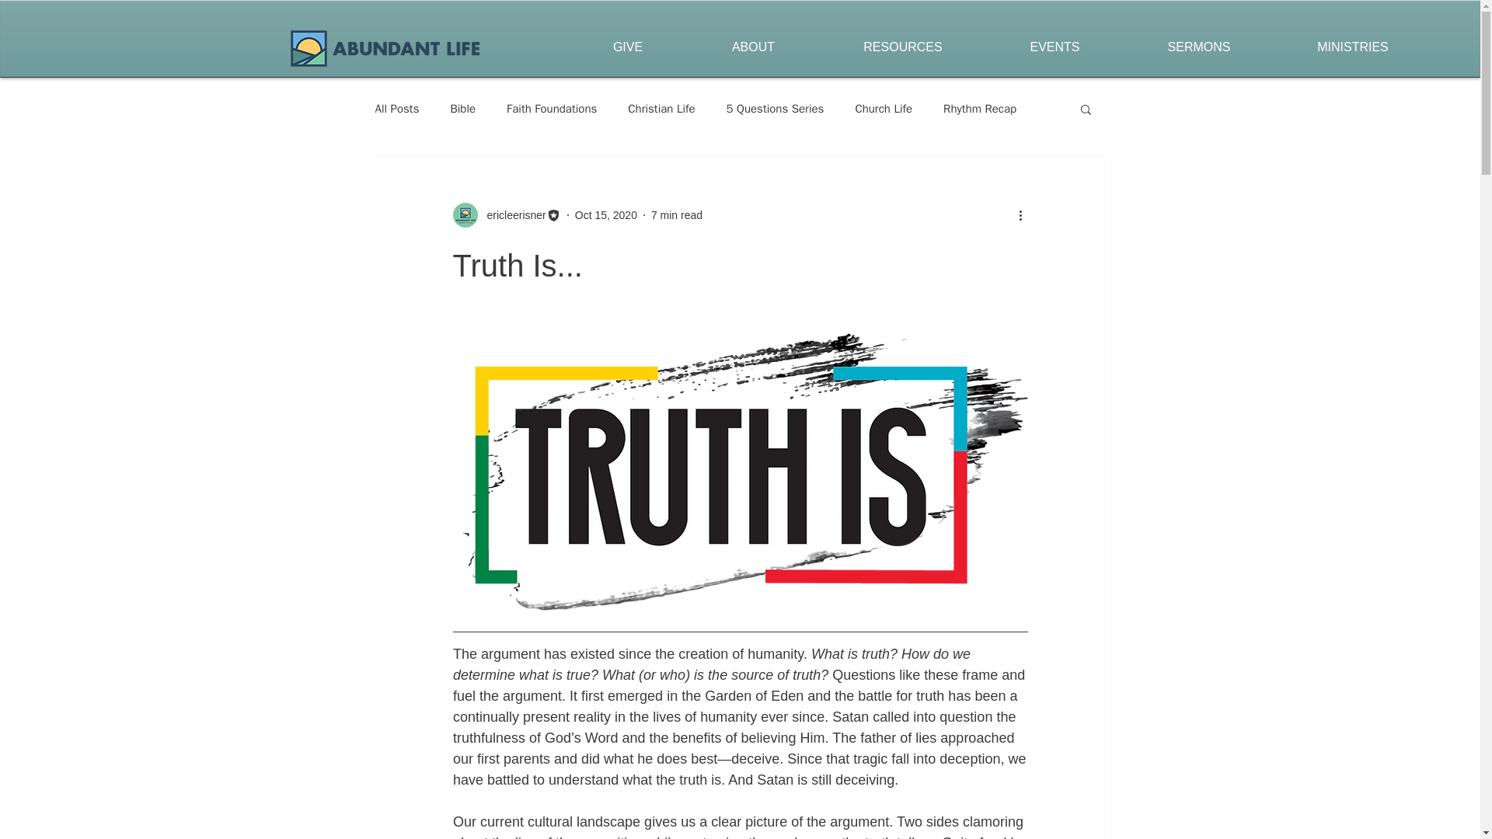 This screenshot has width=1492, height=839. Describe the element at coordinates (883, 108) in the screenshot. I see `Church Life` at that location.